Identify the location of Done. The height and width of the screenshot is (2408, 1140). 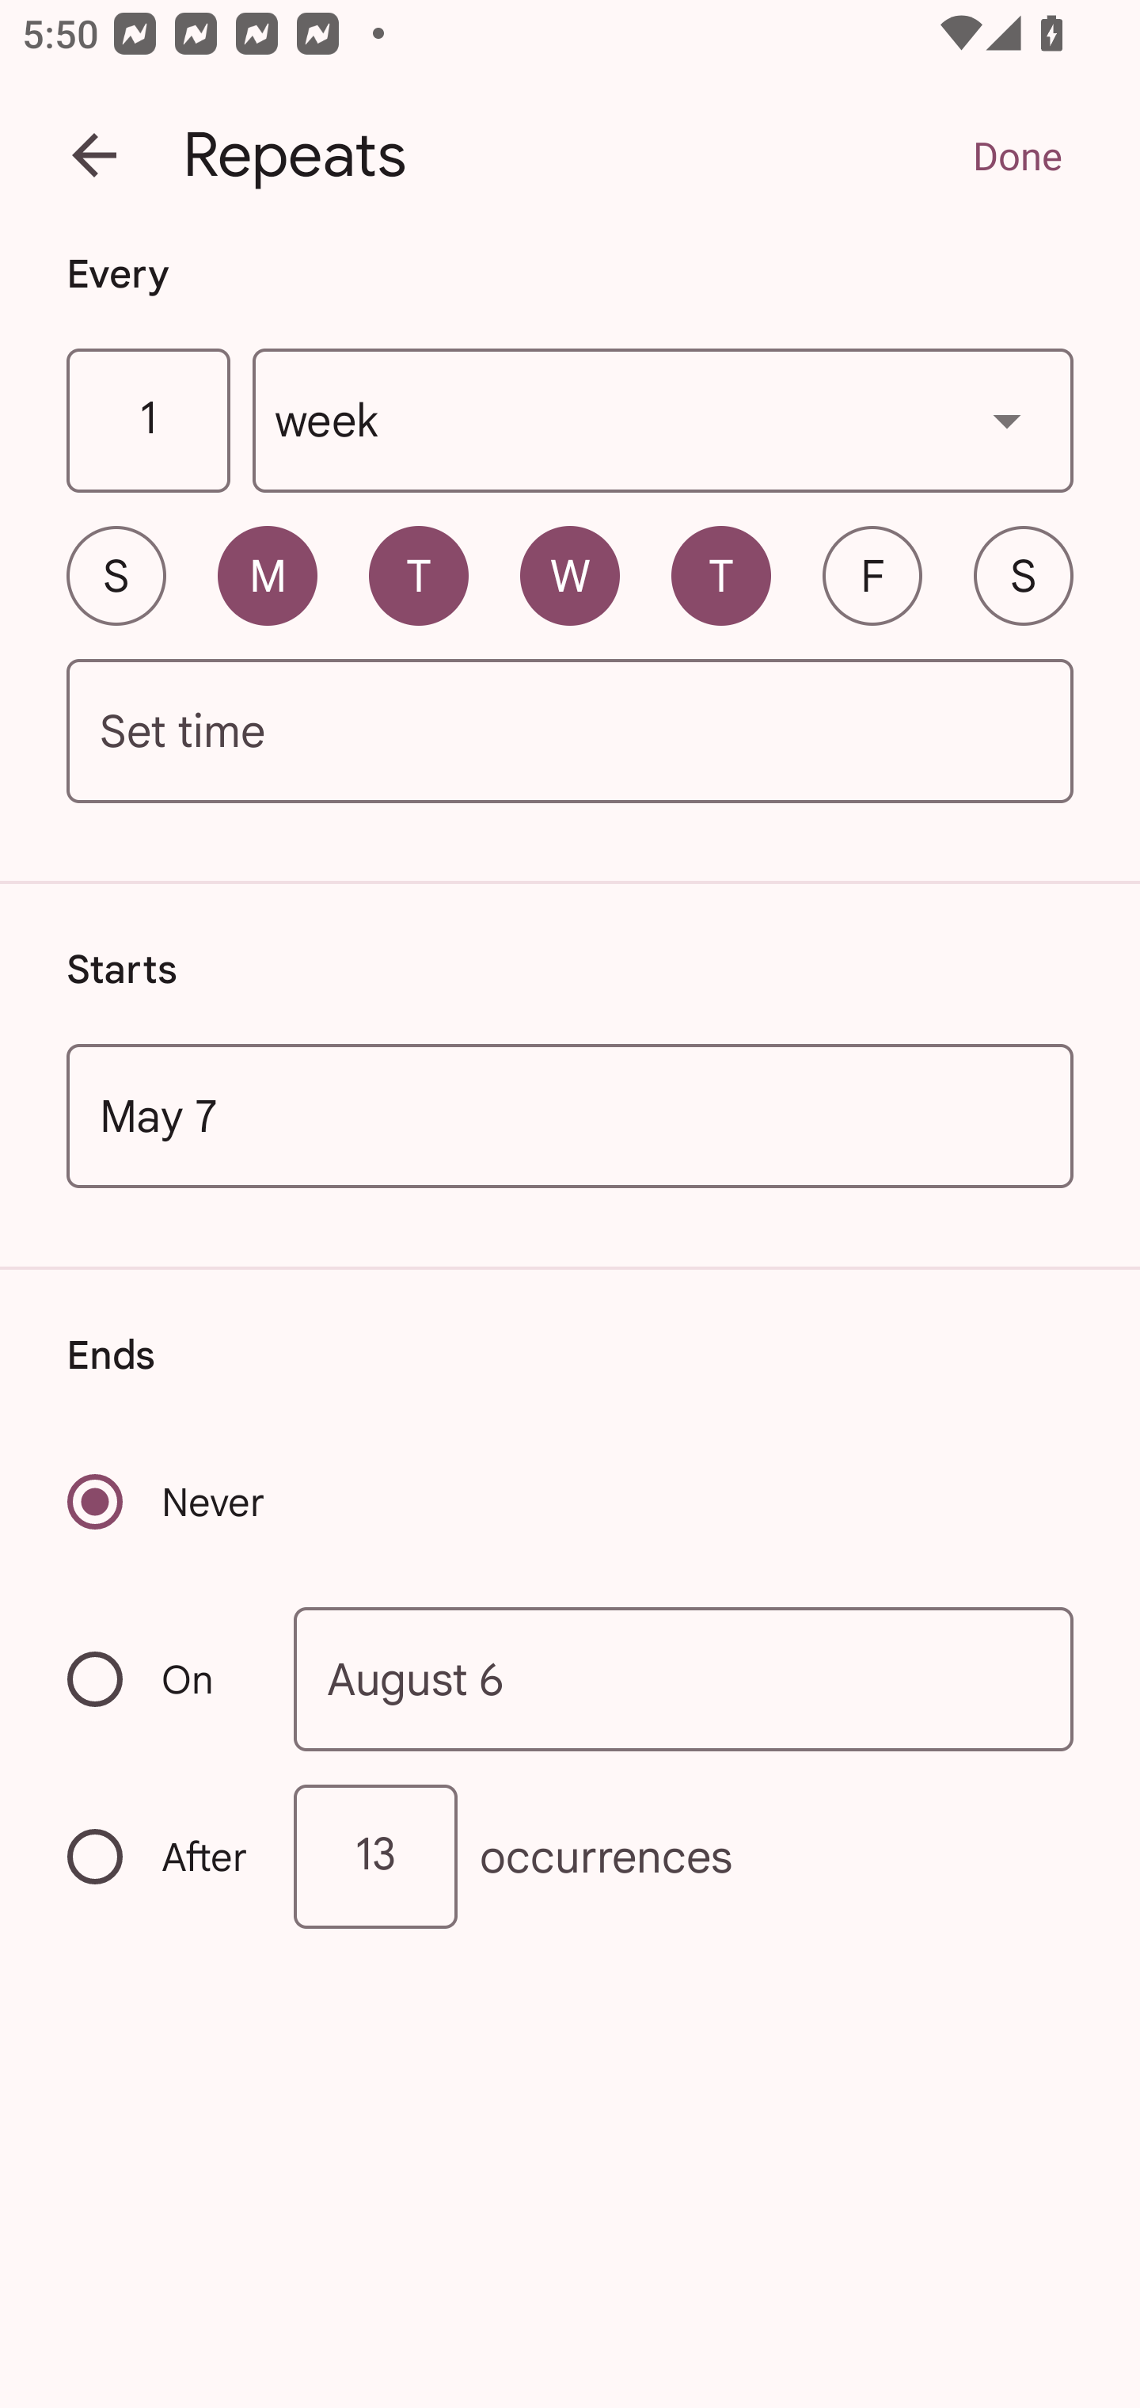
(1016, 155).